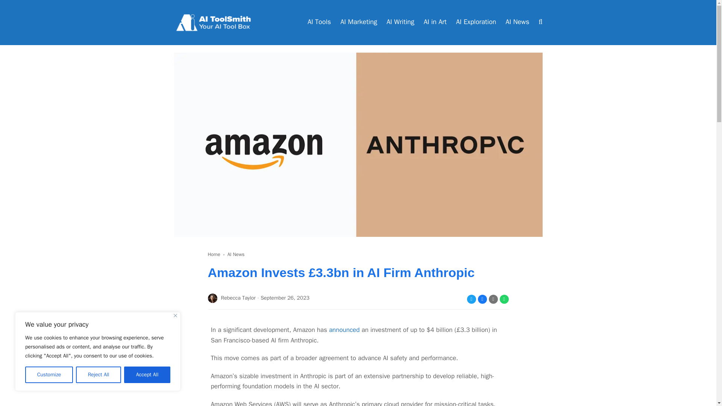  Describe the element at coordinates (400, 23) in the screenshot. I see `AI Writing` at that location.